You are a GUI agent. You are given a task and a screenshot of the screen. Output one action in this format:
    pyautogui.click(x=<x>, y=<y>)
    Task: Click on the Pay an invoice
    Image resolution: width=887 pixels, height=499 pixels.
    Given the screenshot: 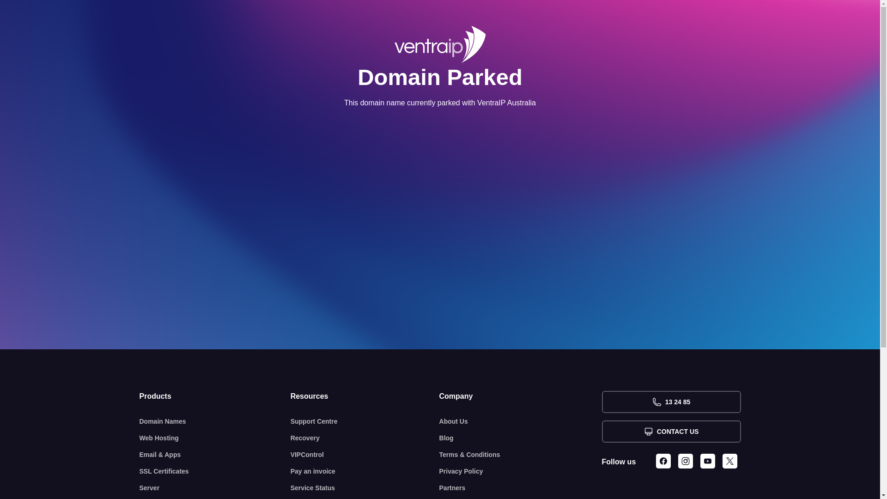 What is the action you would take?
    pyautogui.click(x=365, y=471)
    